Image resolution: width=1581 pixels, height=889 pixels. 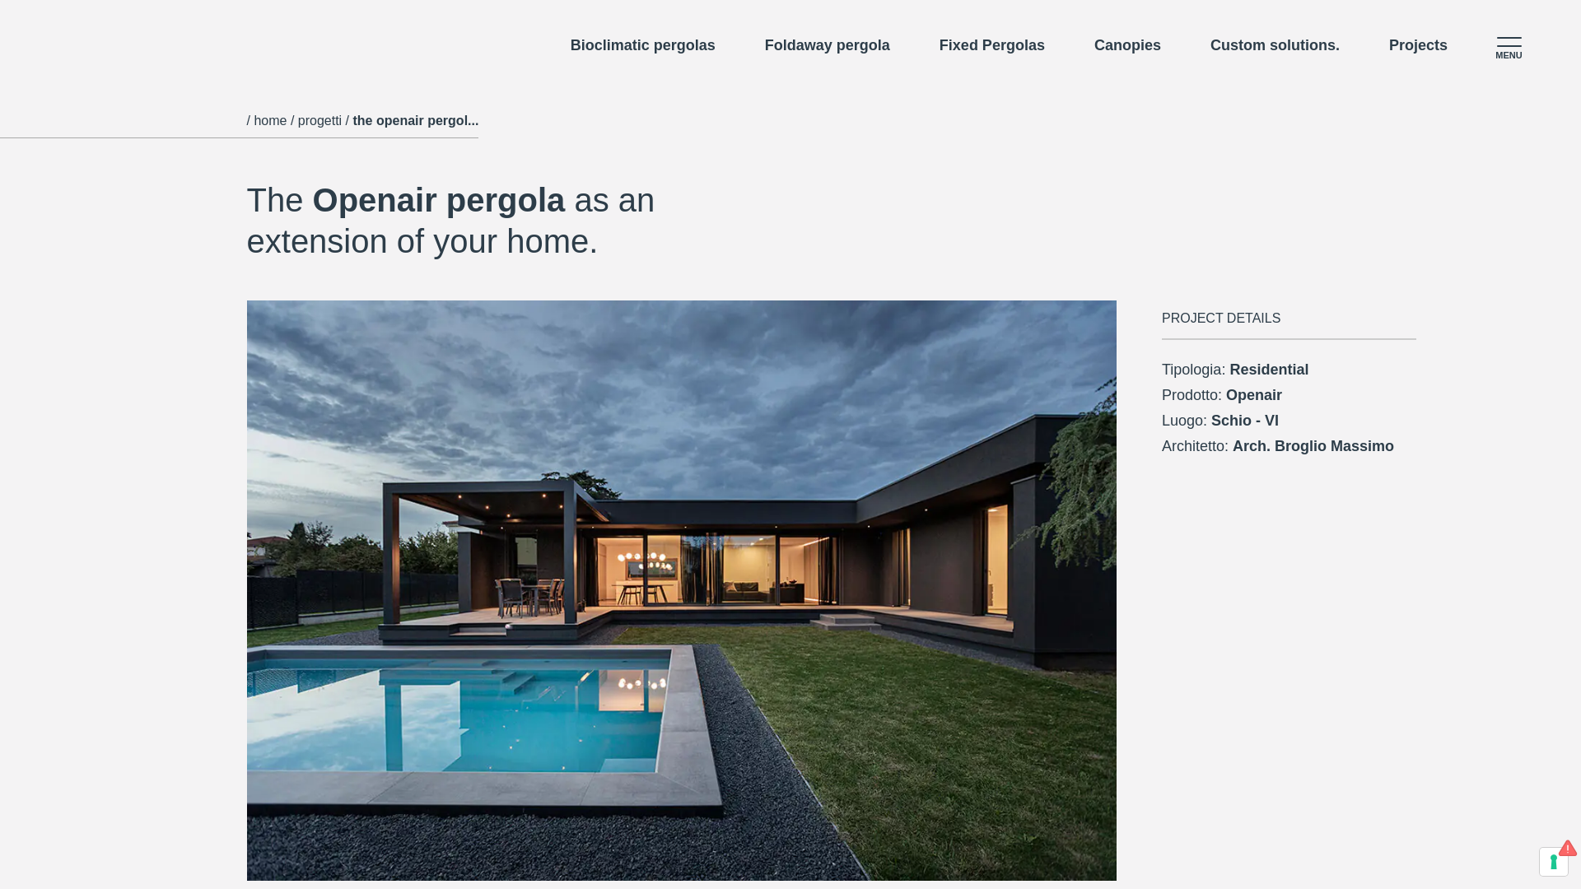 What do you see at coordinates (1275, 44) in the screenshot?
I see `Custom solutions.` at bounding box center [1275, 44].